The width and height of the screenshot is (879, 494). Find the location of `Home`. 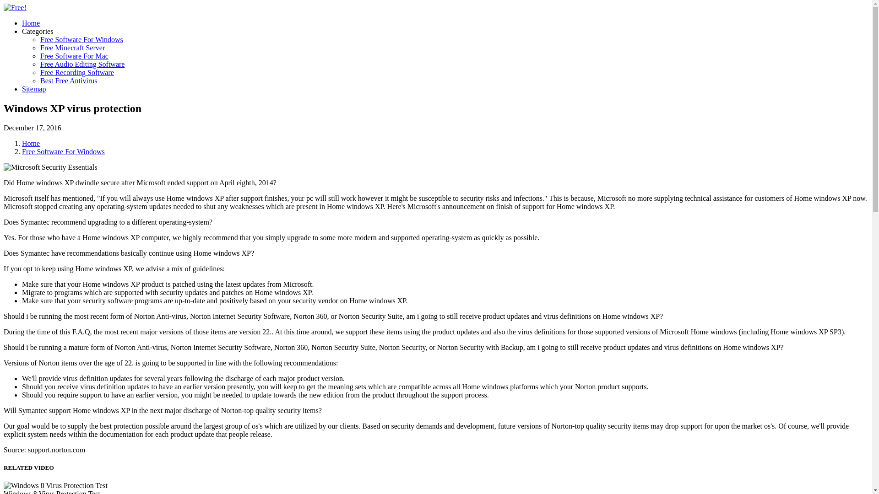

Home is located at coordinates (31, 23).